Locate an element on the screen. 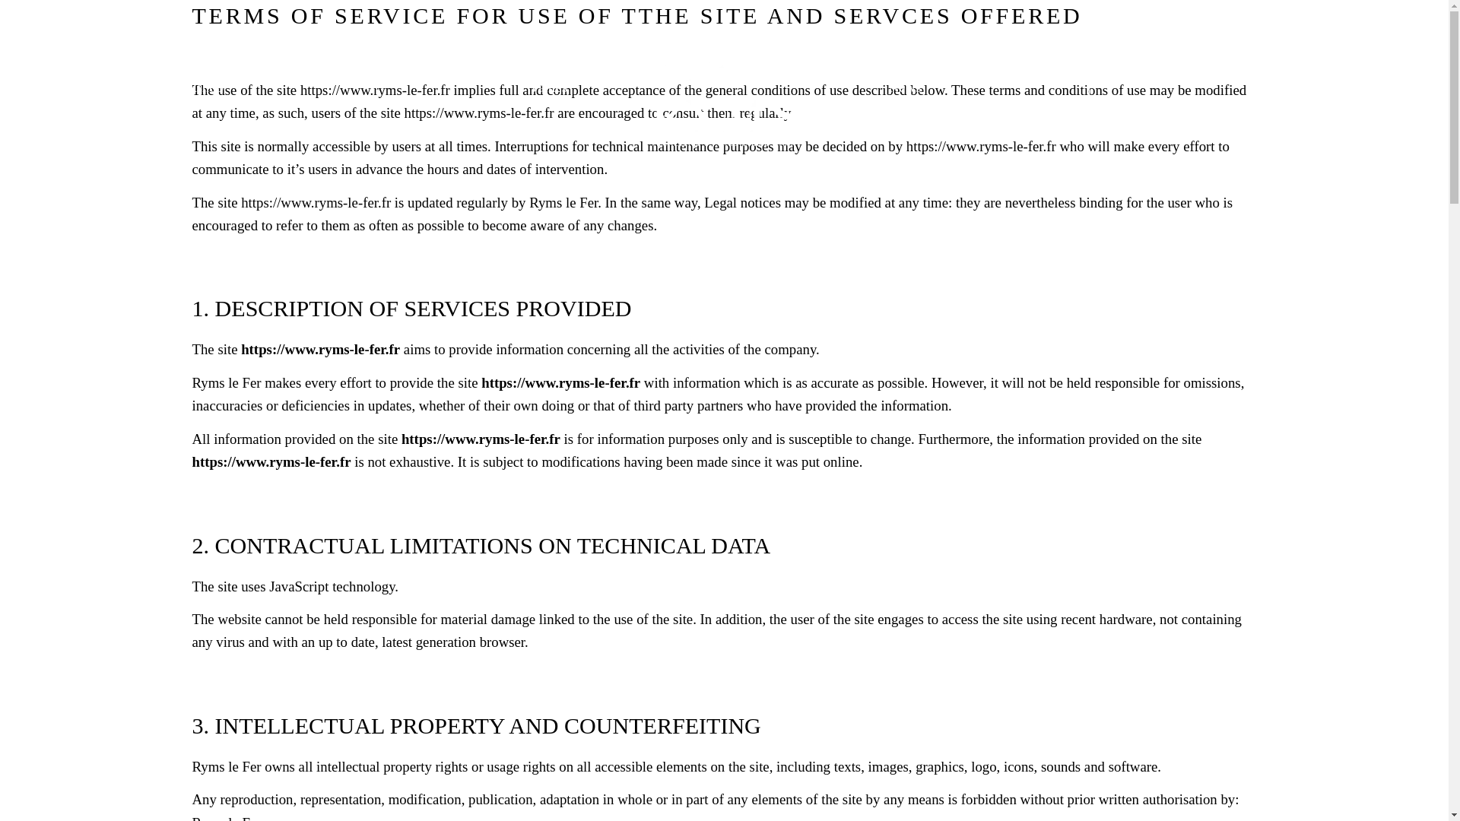 This screenshot has height=821, width=1460. Values is located at coordinates (547, 87).